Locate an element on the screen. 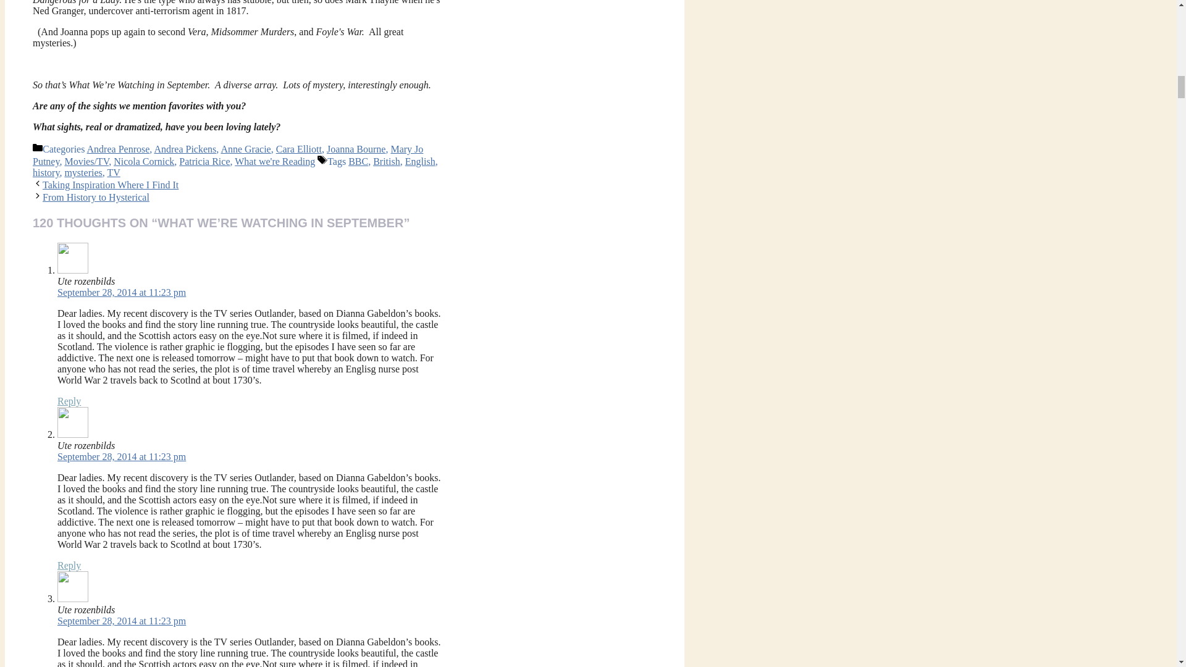 This screenshot has width=1186, height=667. Joanna Bourne is located at coordinates (356, 149).